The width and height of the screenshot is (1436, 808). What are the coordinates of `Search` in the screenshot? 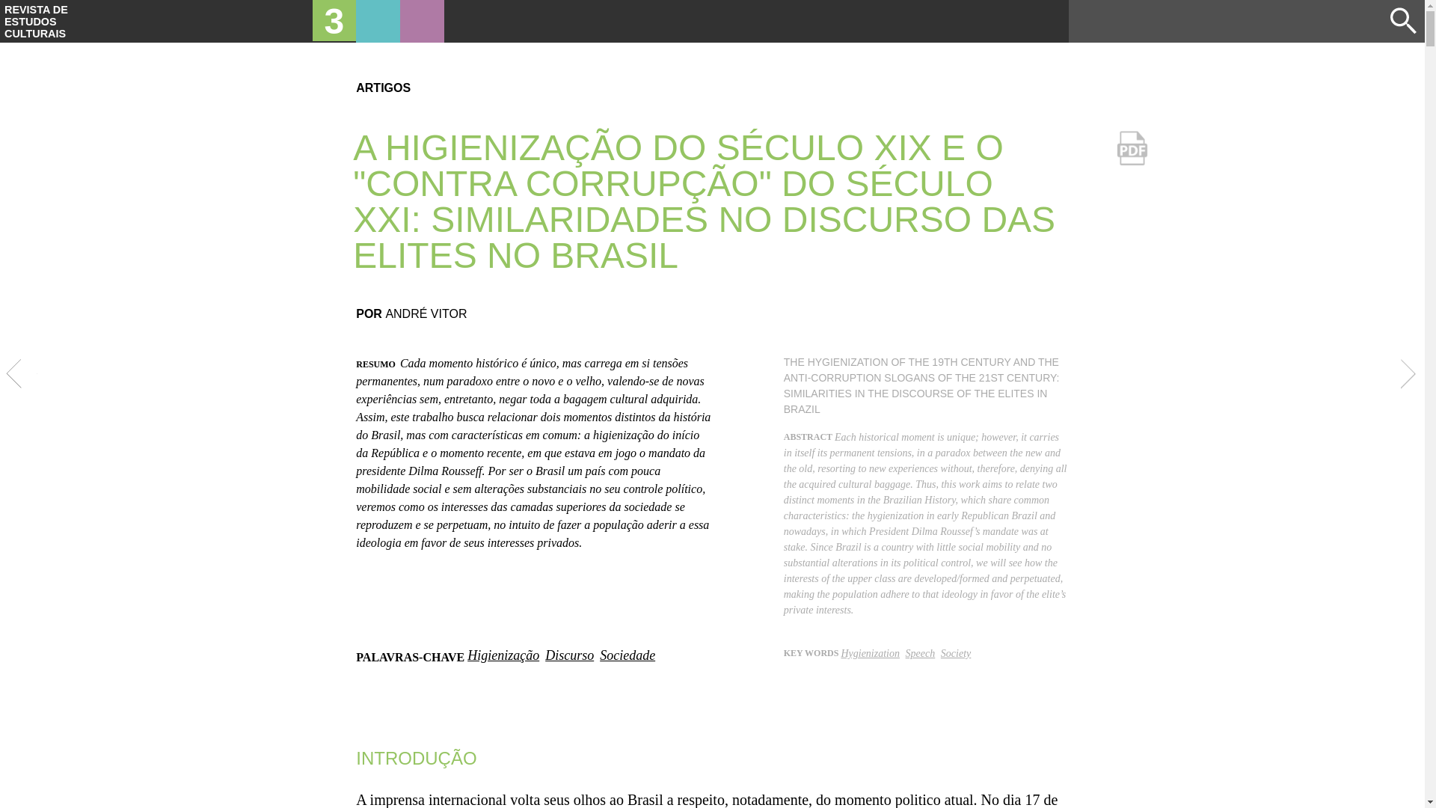 It's located at (1403, 21).